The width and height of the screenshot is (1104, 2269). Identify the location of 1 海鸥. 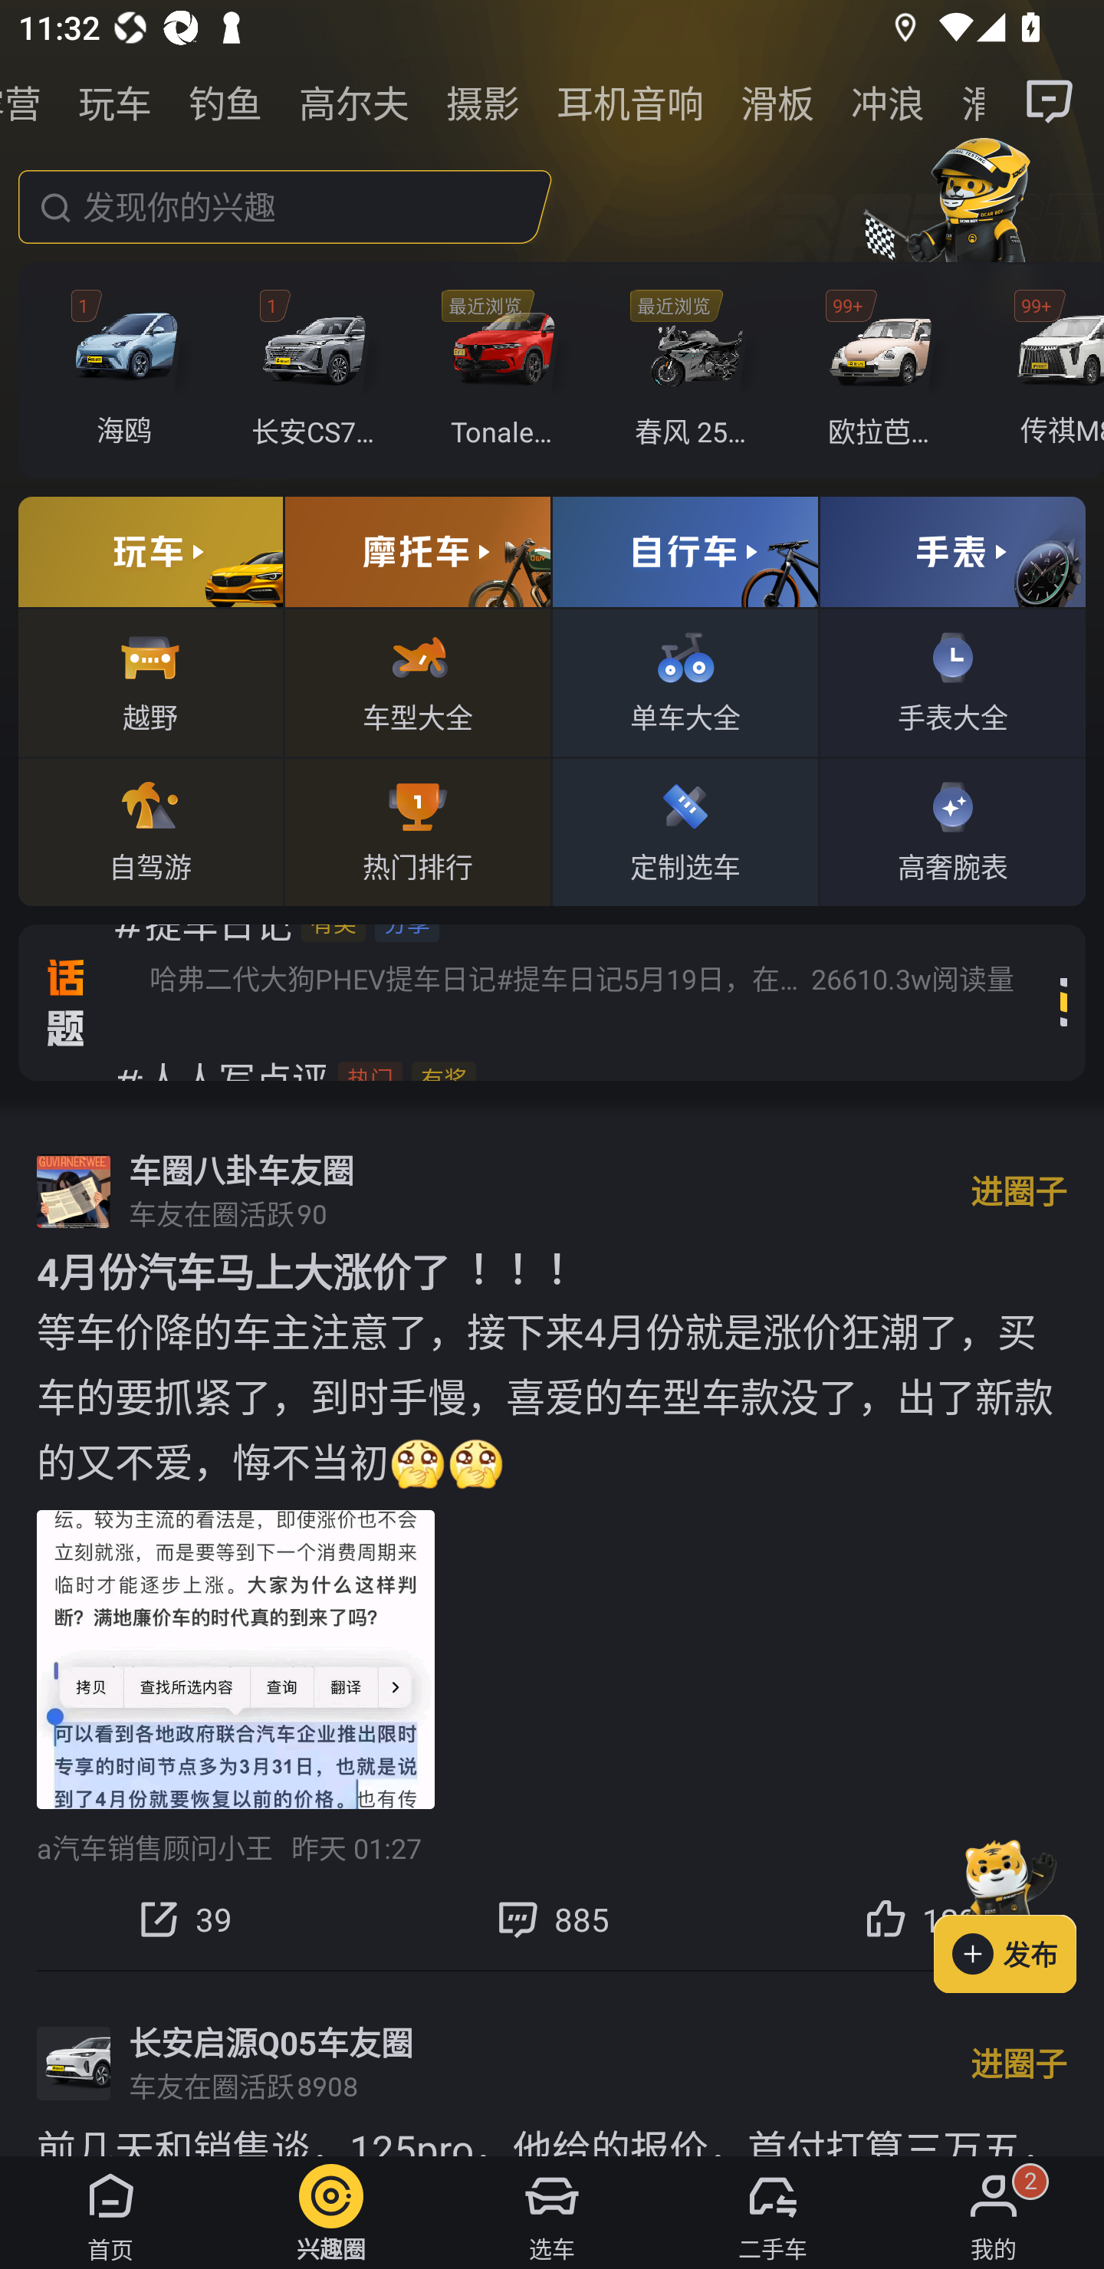
(131, 371).